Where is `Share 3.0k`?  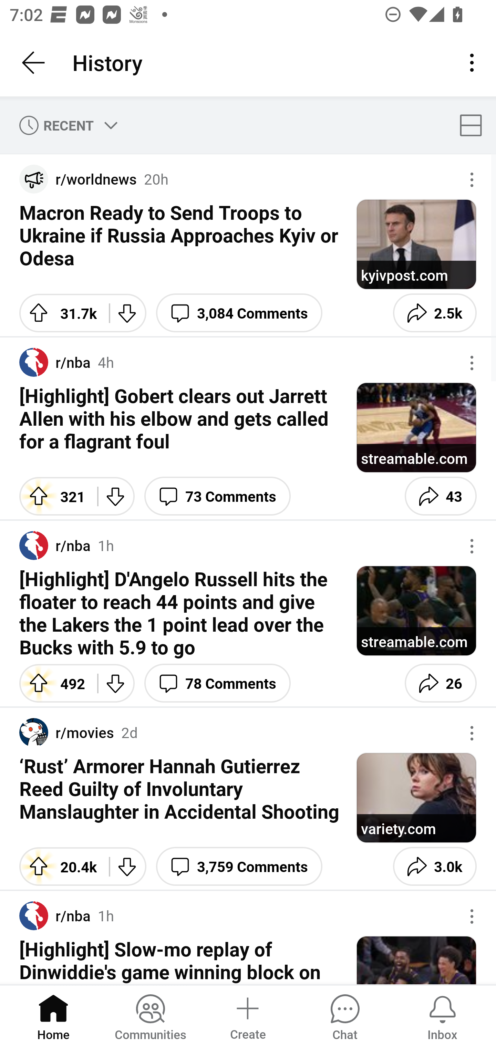
Share 3.0k is located at coordinates (435, 867).